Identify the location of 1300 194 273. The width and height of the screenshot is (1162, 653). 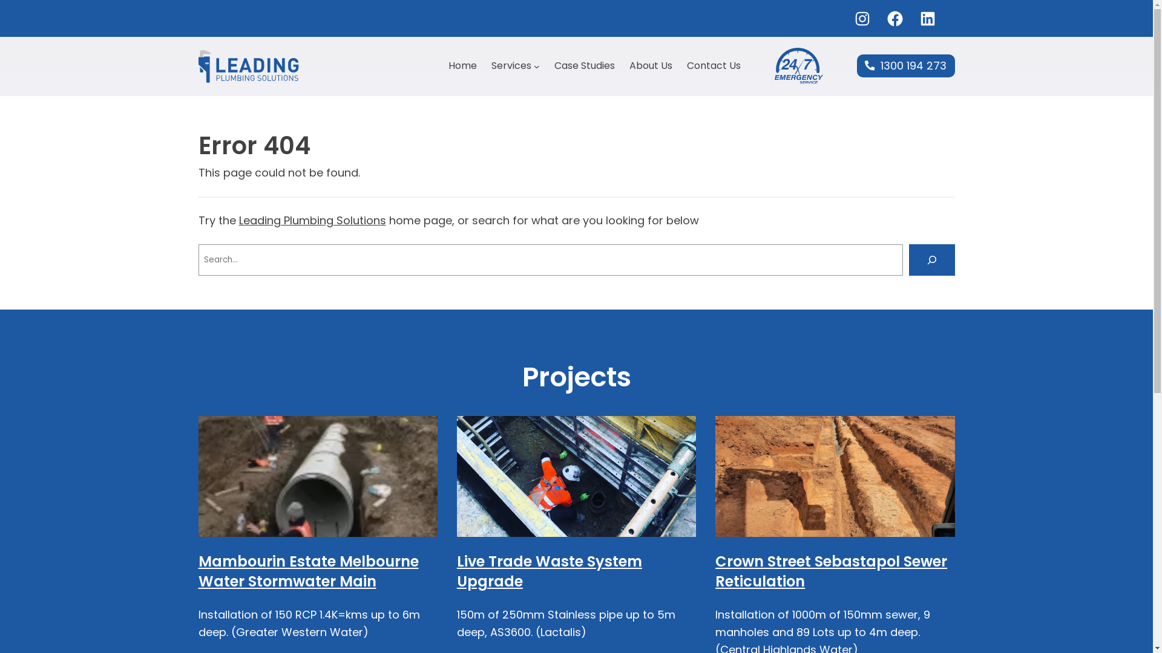
(906, 66).